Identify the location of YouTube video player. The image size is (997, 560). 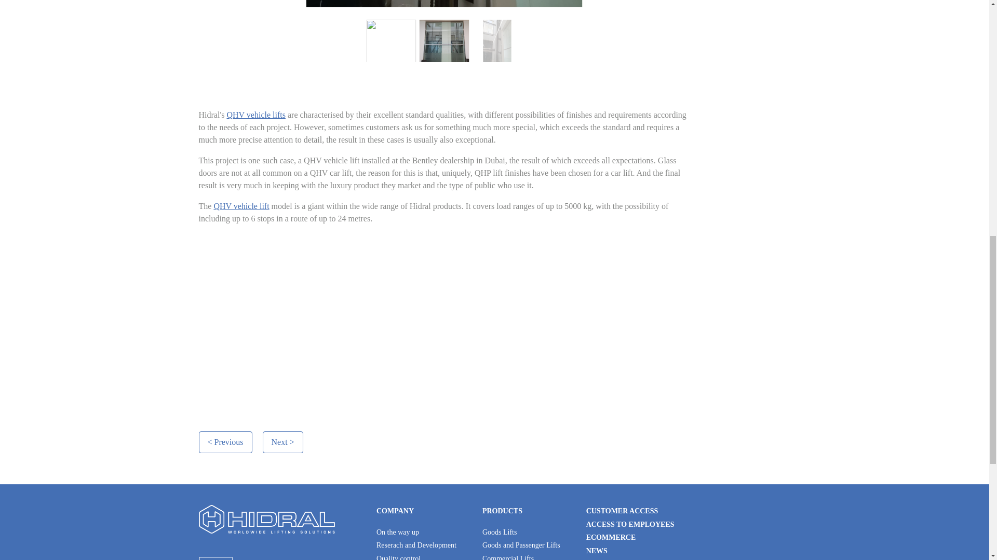
(344, 315).